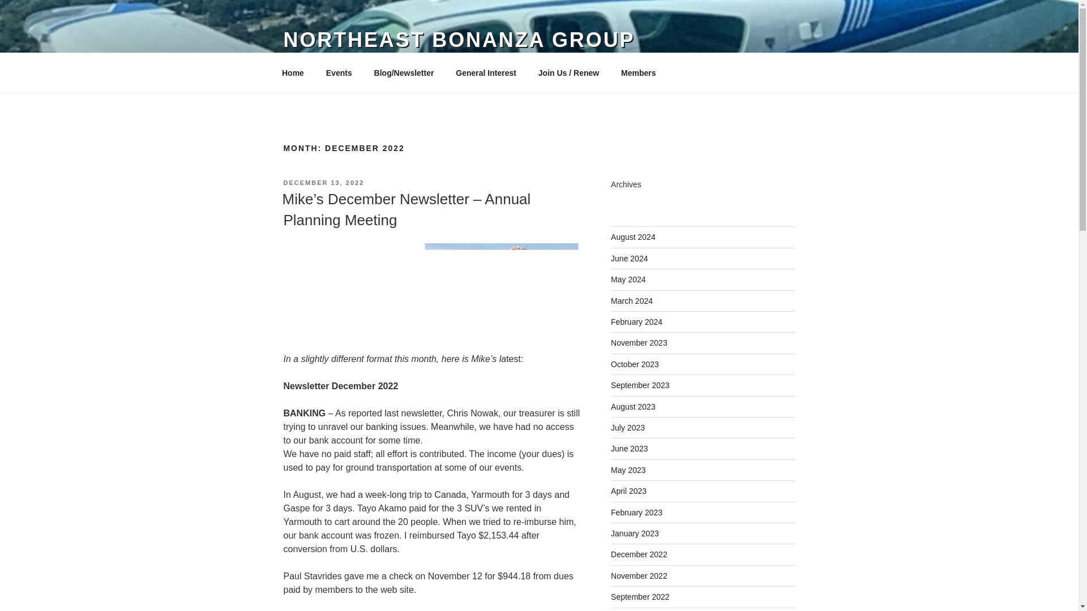  I want to click on July 2023, so click(627, 428).